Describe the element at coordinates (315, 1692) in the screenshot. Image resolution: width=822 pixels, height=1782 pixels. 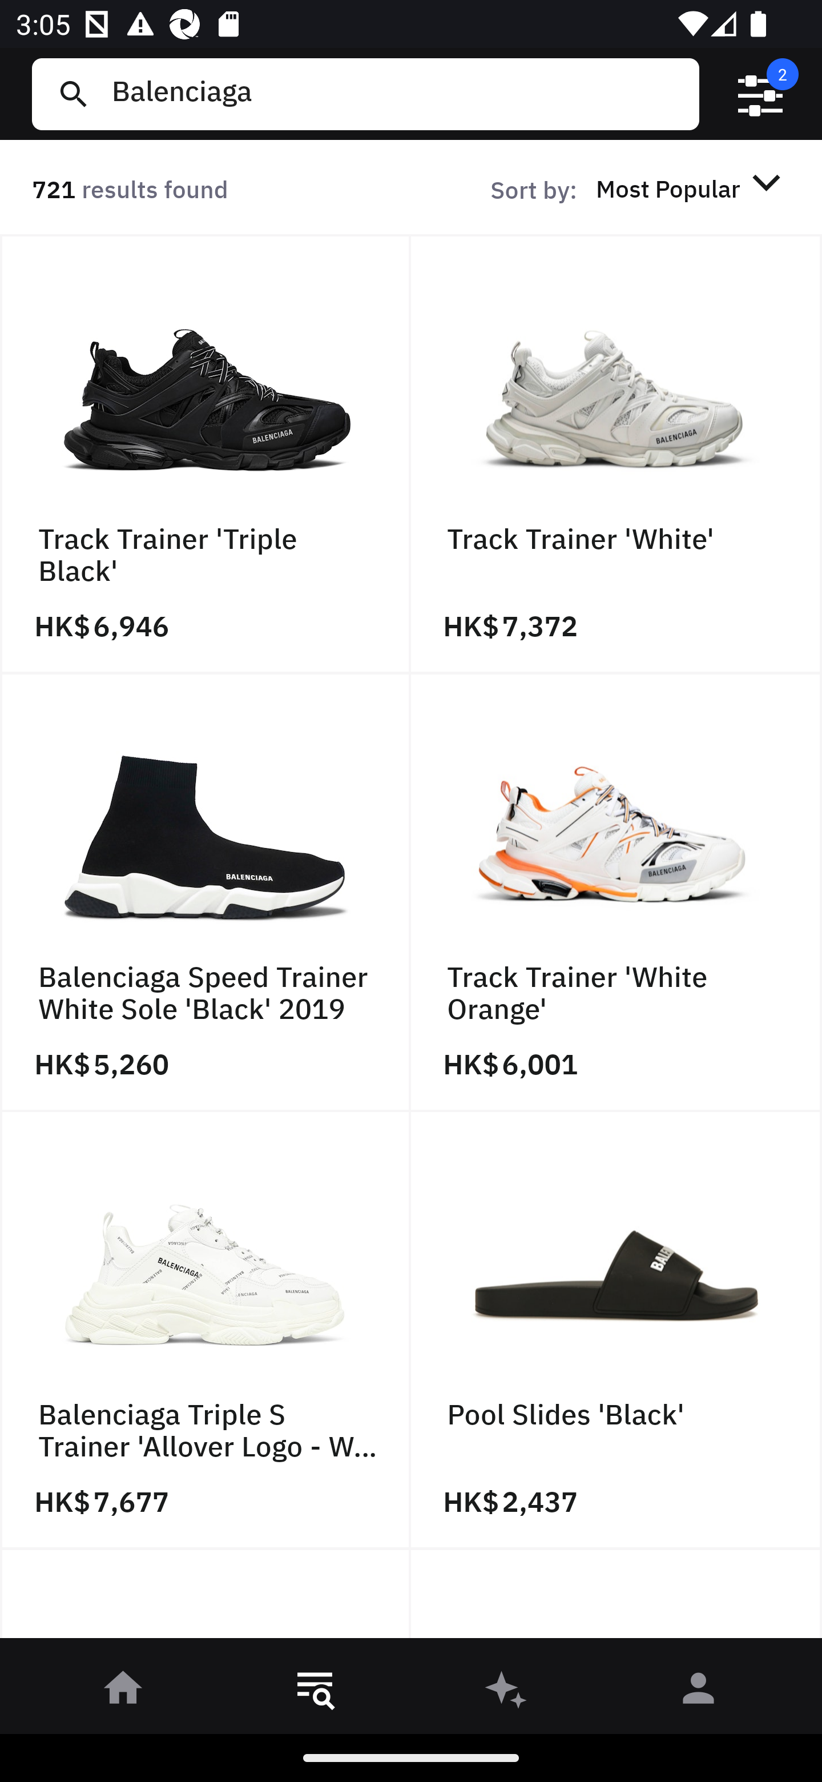
I see `󱎸` at that location.